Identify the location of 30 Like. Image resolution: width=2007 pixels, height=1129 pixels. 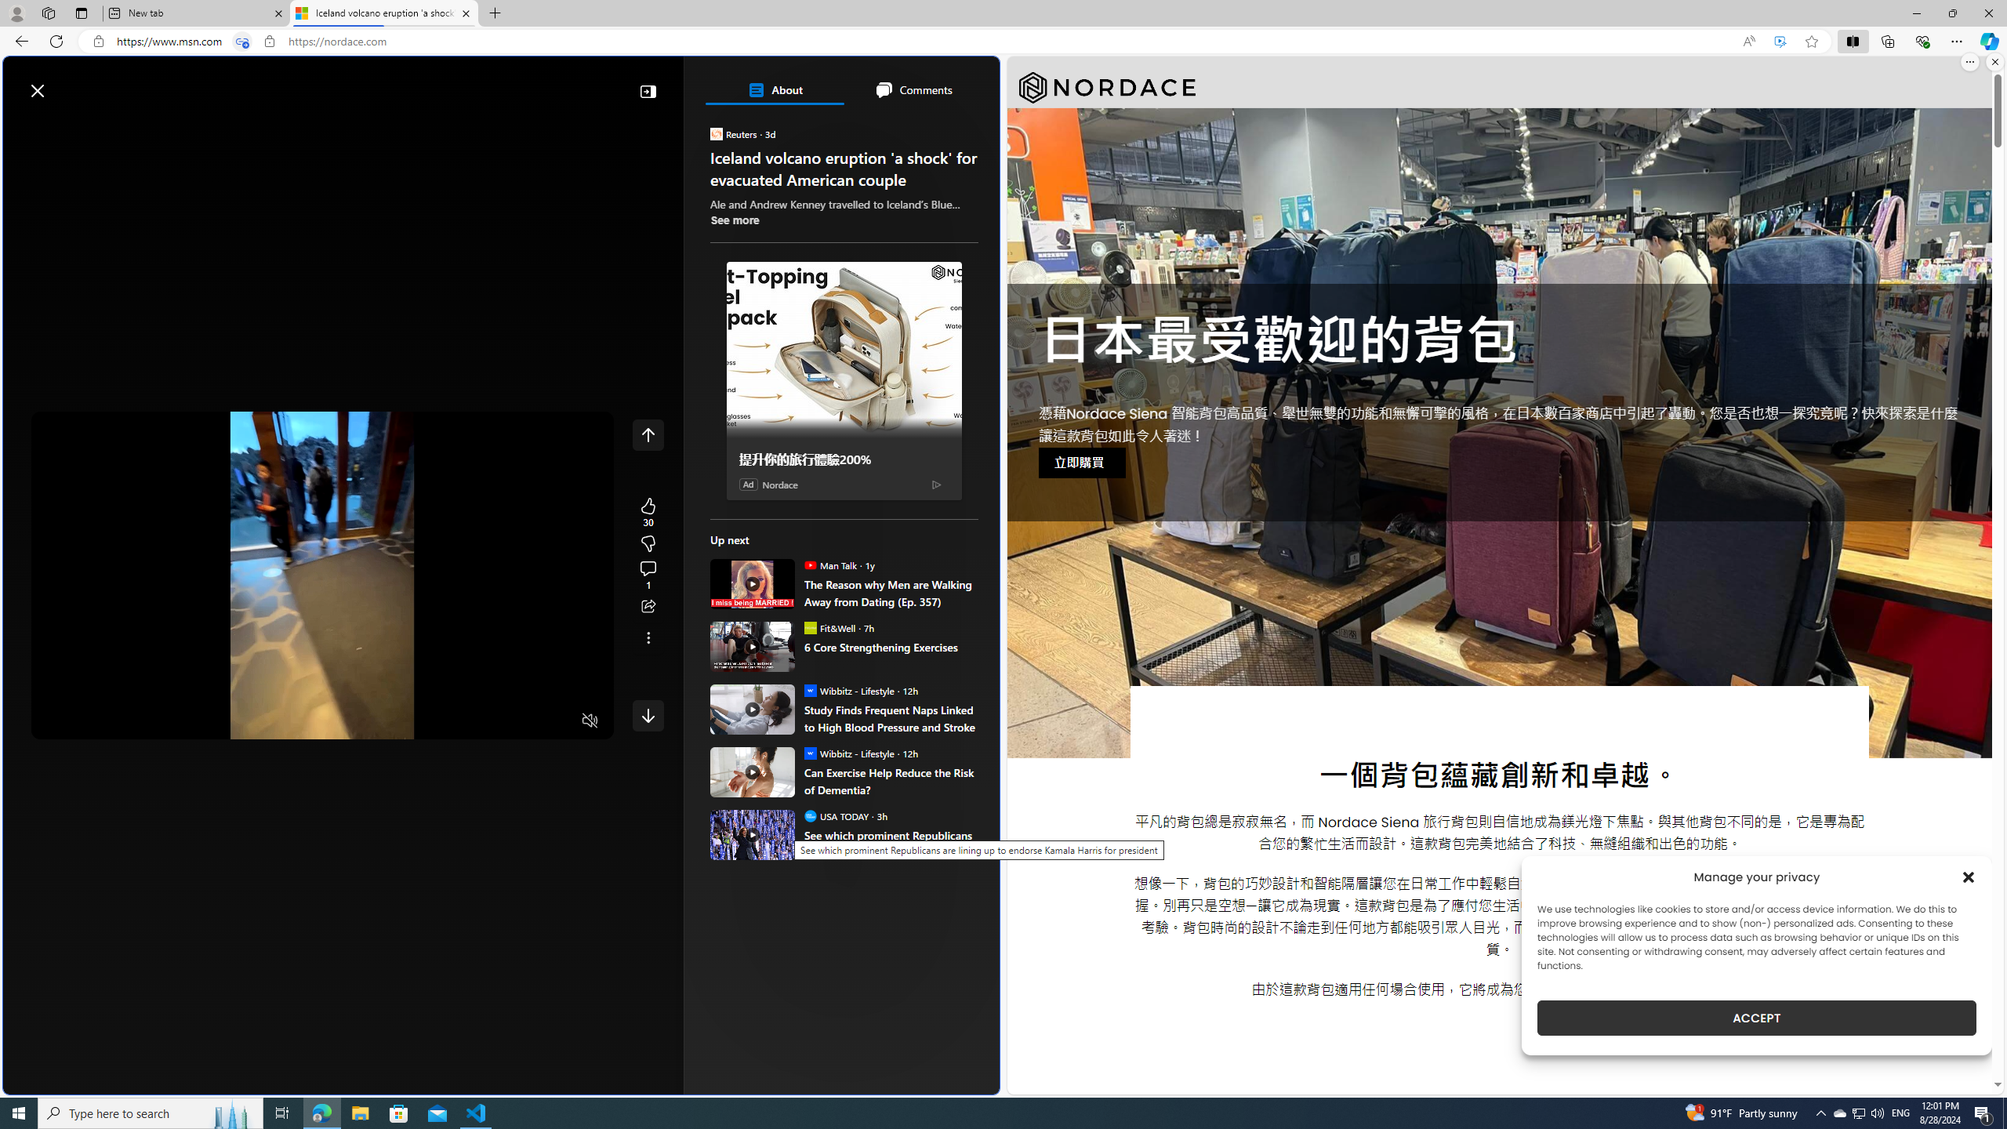
(648, 512).